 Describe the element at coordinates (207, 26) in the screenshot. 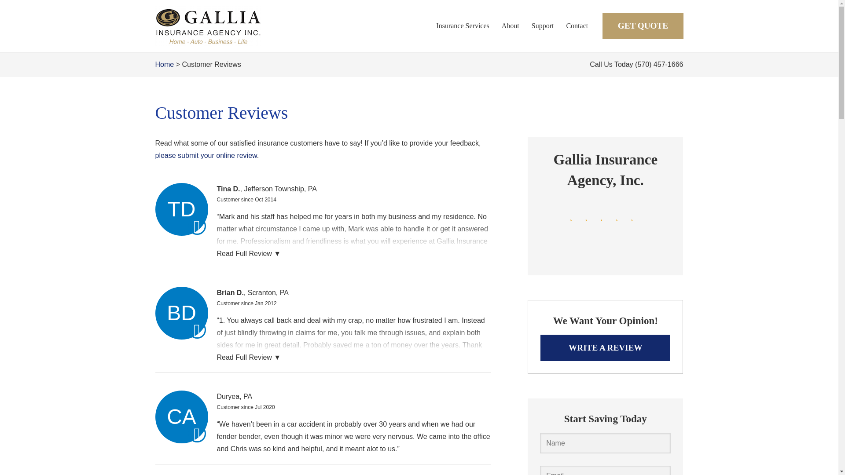

I see `Gallia Logo` at that location.